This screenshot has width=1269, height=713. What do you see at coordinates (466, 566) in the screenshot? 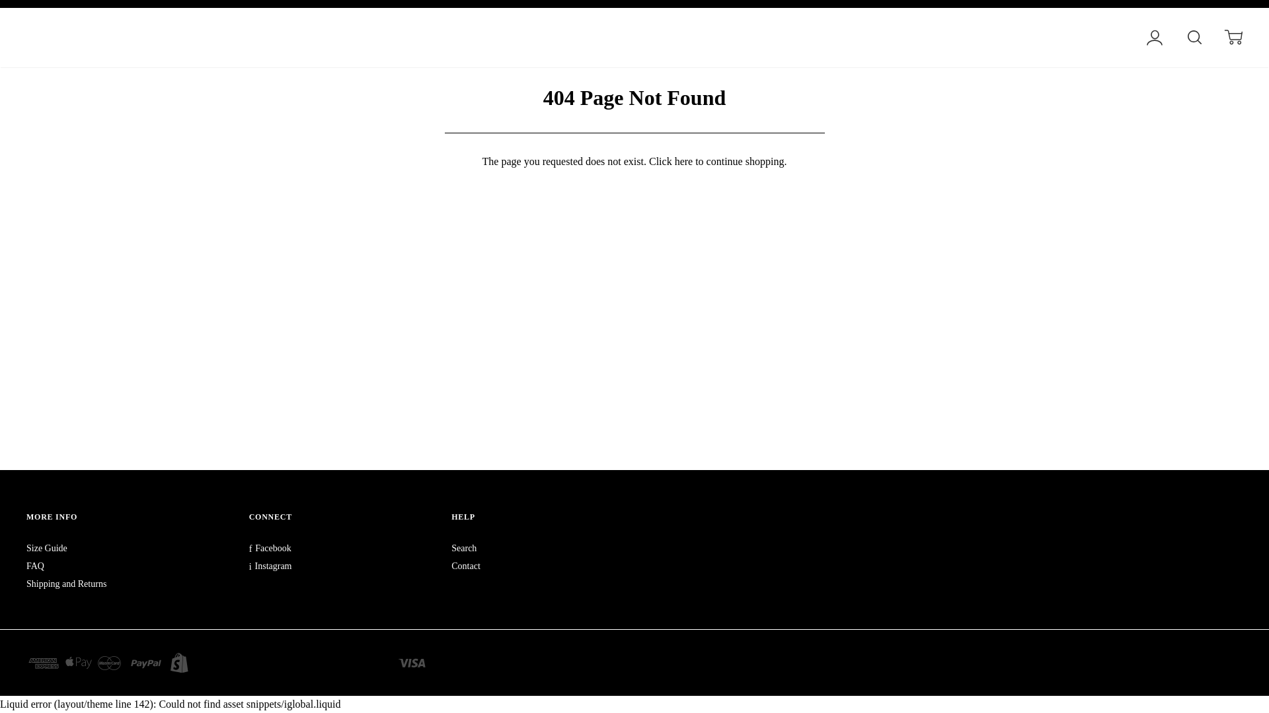
I see `Contact` at bounding box center [466, 566].